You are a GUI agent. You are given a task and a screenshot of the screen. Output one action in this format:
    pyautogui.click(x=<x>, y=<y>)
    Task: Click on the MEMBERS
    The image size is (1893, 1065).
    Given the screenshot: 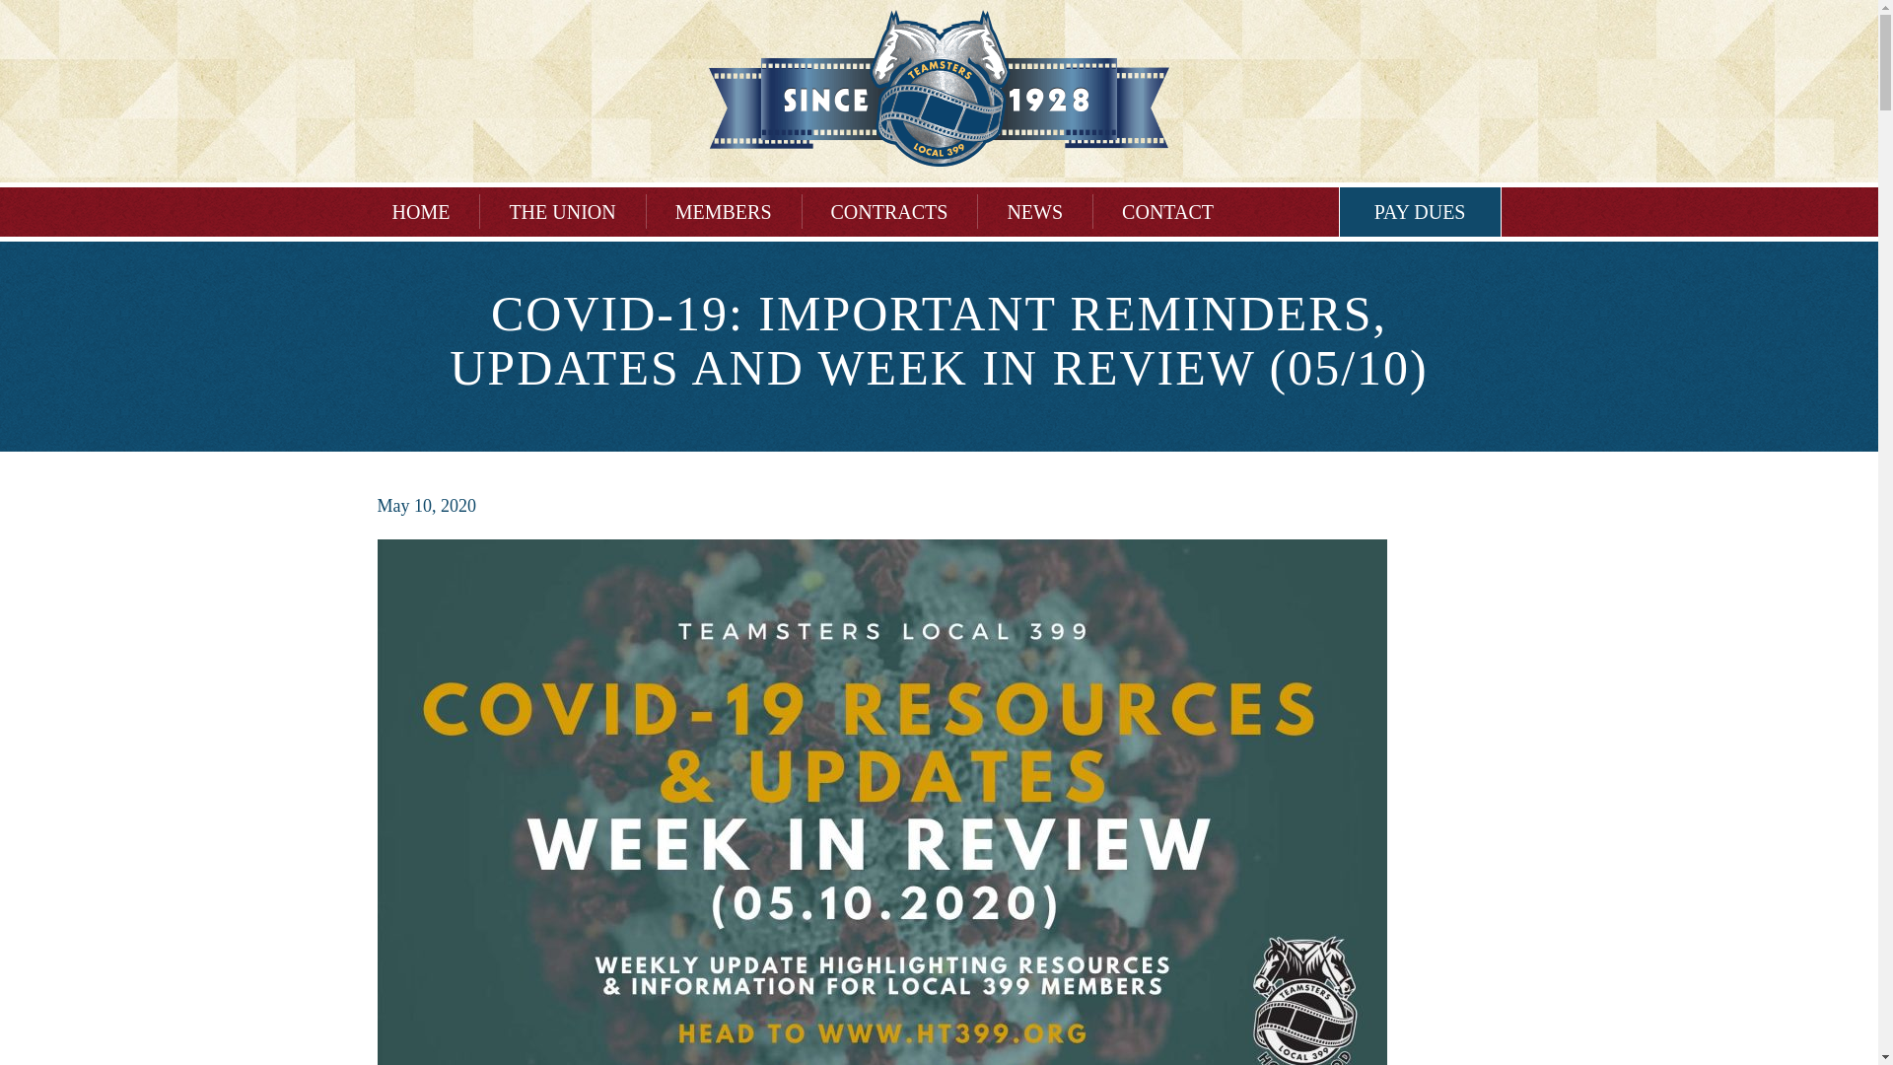 What is the action you would take?
    pyautogui.click(x=724, y=211)
    